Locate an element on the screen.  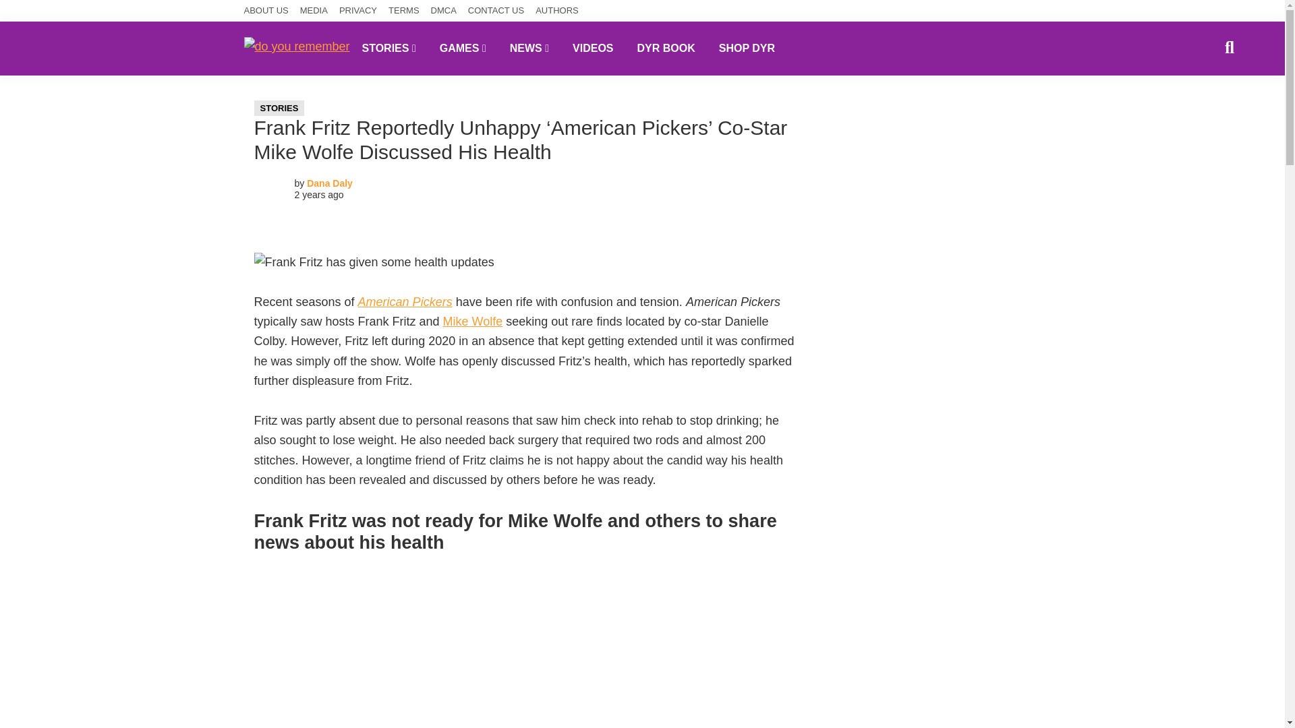
STORIES is located at coordinates (388, 48).